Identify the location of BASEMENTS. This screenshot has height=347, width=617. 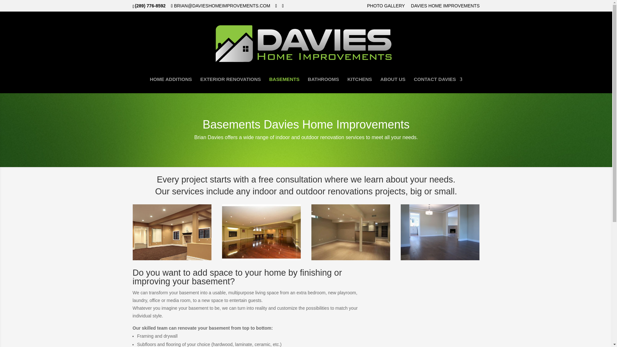
(284, 85).